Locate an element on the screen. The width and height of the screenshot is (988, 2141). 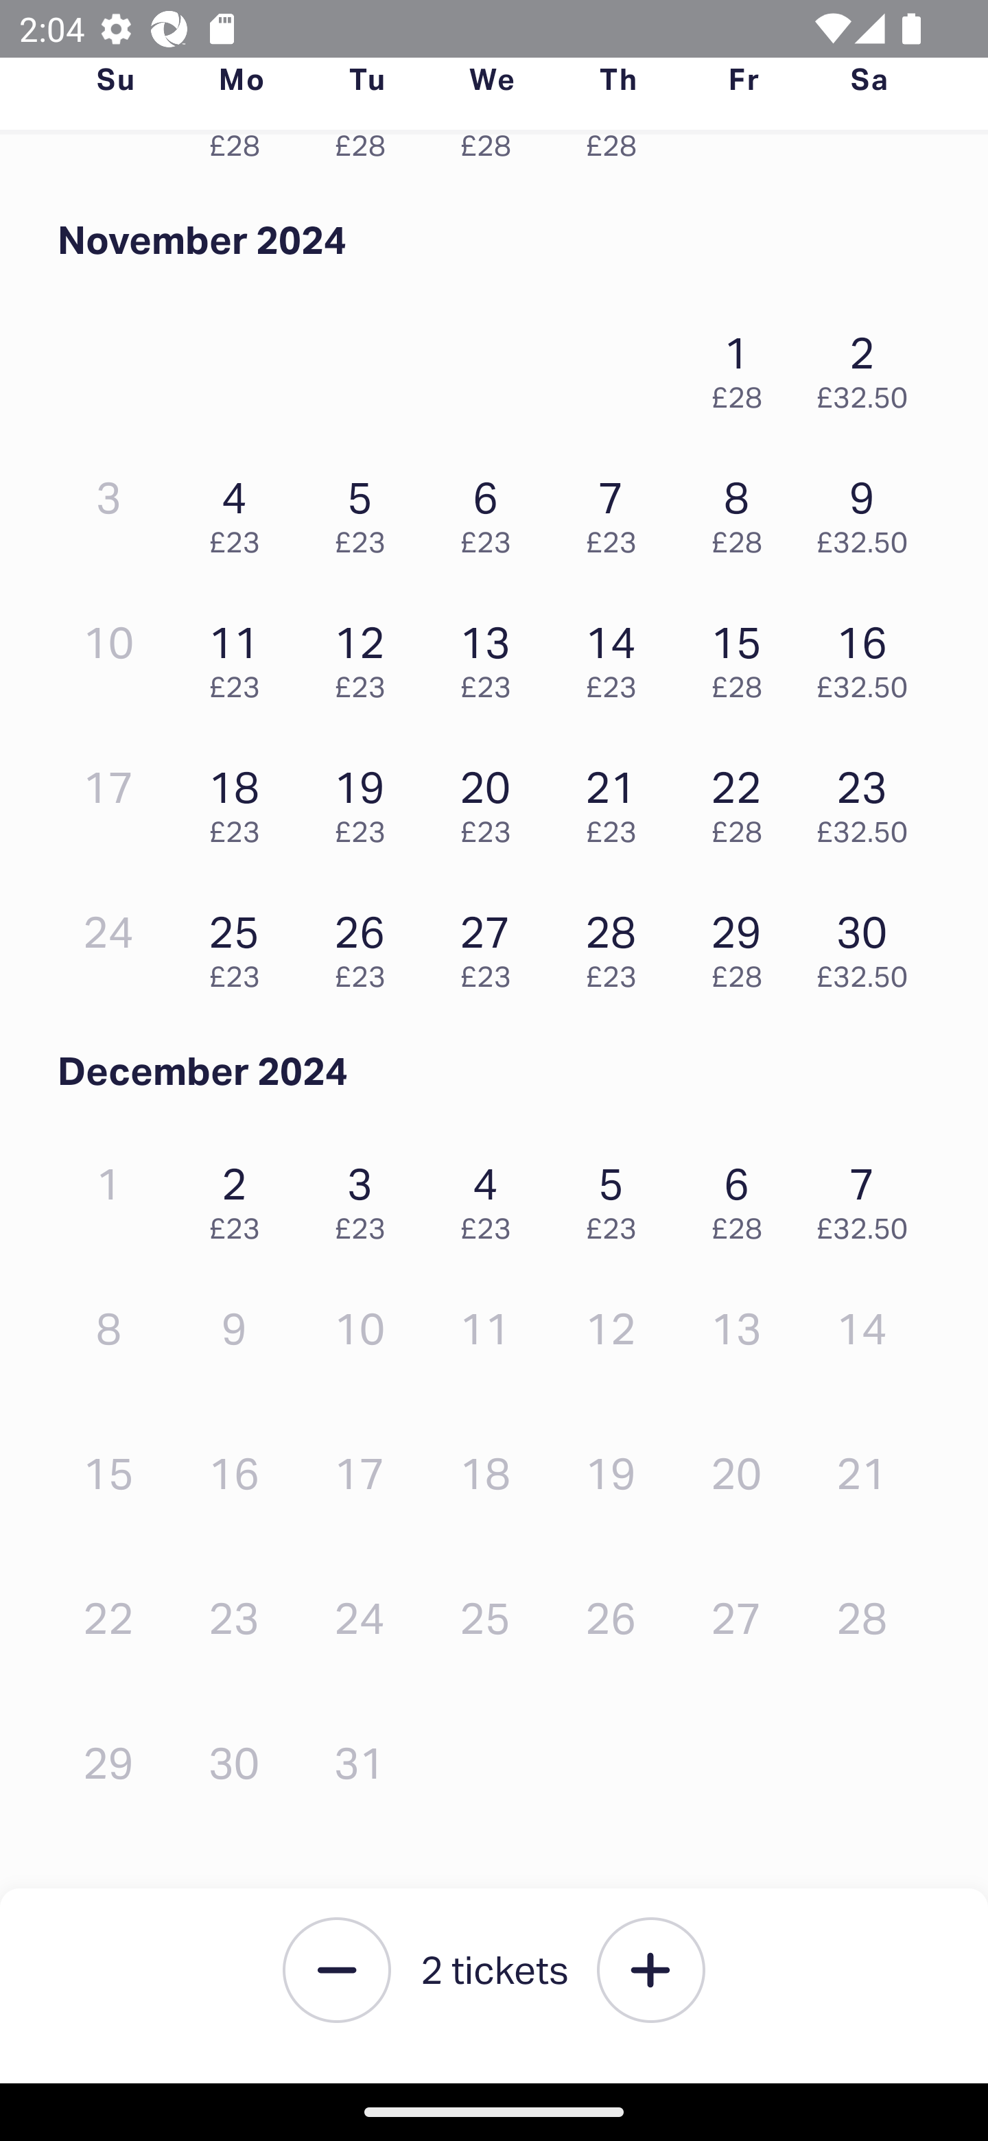
21 £23 is located at coordinates (617, 799).